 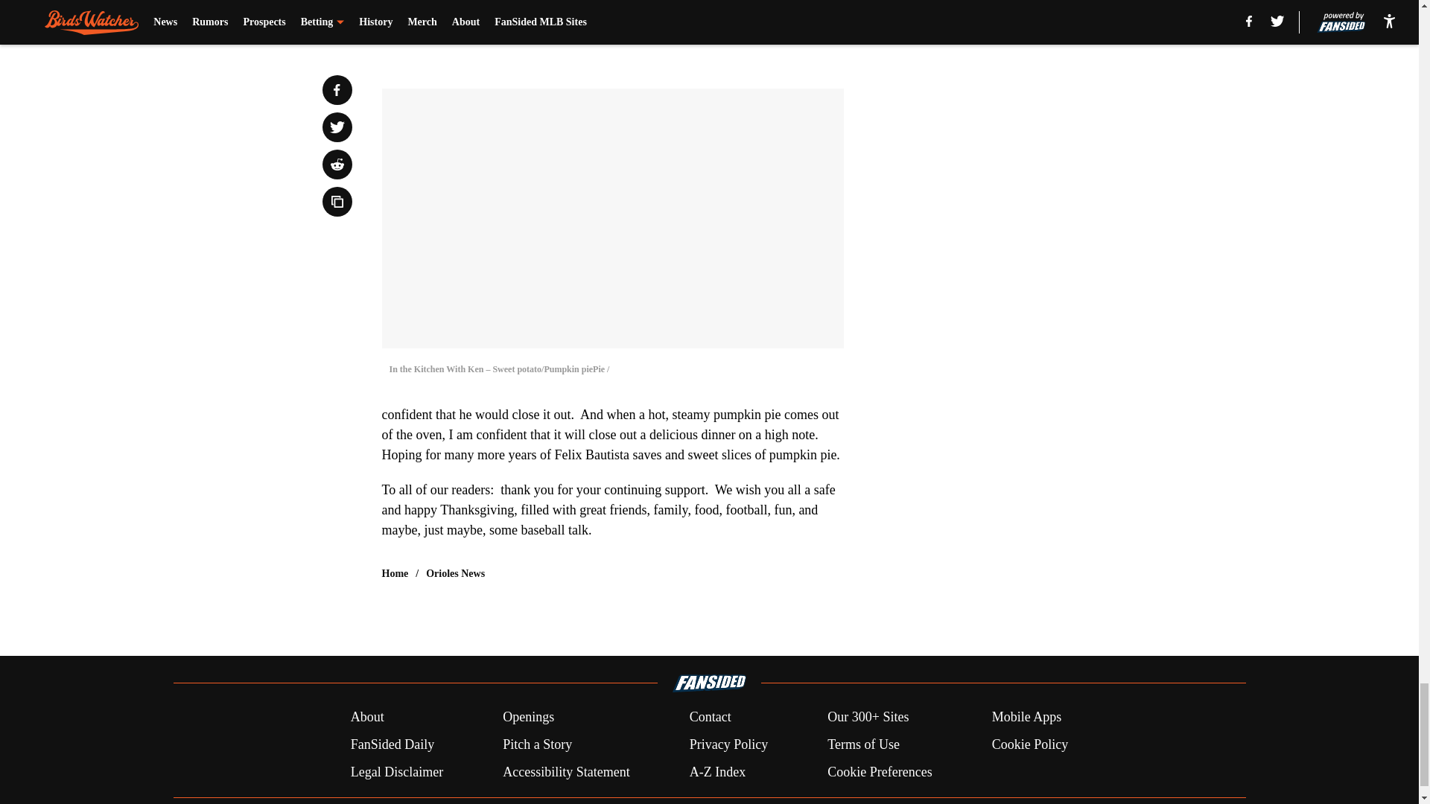 I want to click on Terms of Use, so click(x=863, y=744).